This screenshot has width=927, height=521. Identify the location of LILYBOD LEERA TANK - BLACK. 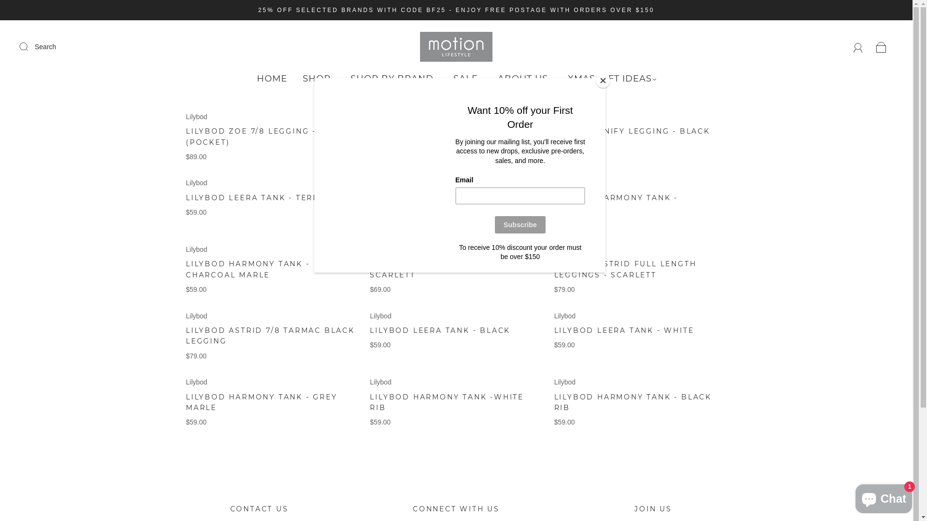
(440, 330).